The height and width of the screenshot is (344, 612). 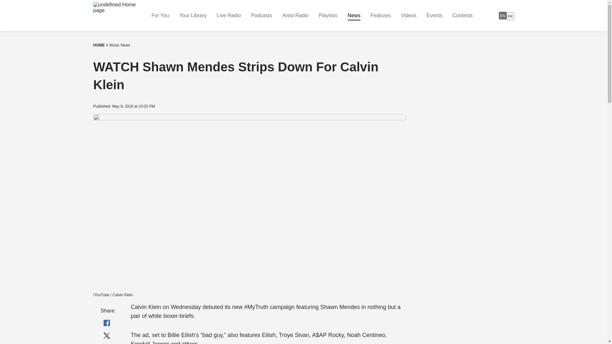 What do you see at coordinates (354, 15) in the screenshot?
I see `Videos` at bounding box center [354, 15].